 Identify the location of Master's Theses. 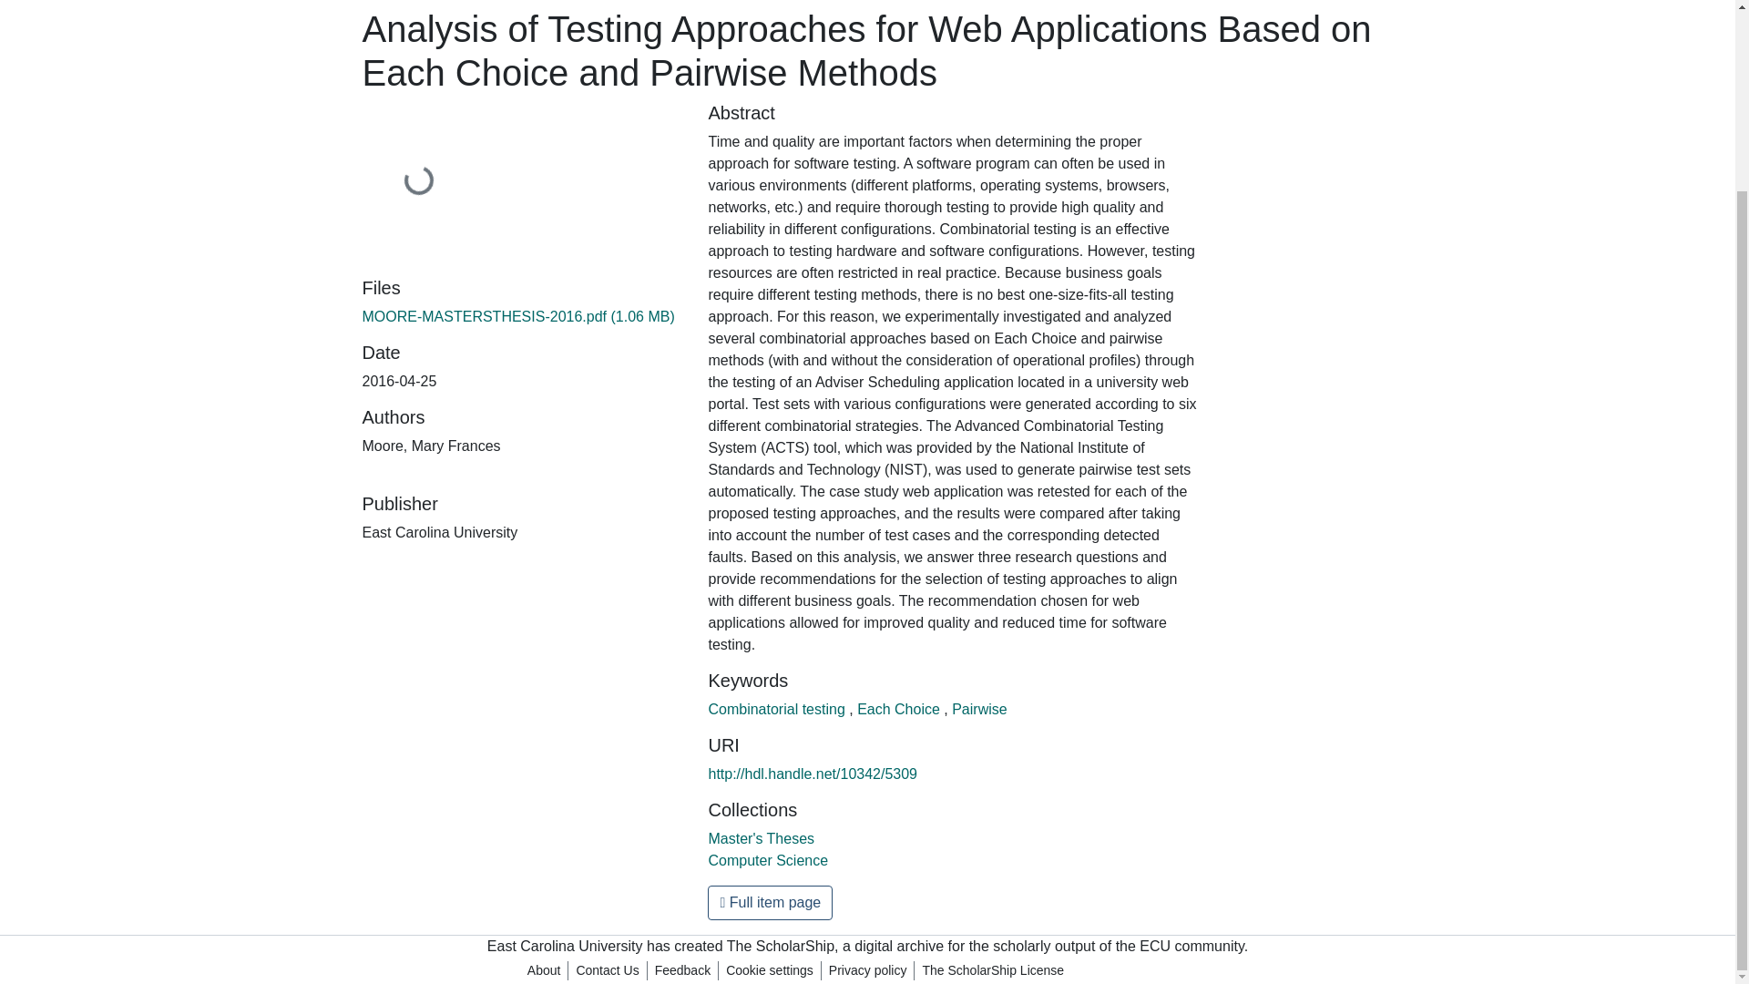
(762, 838).